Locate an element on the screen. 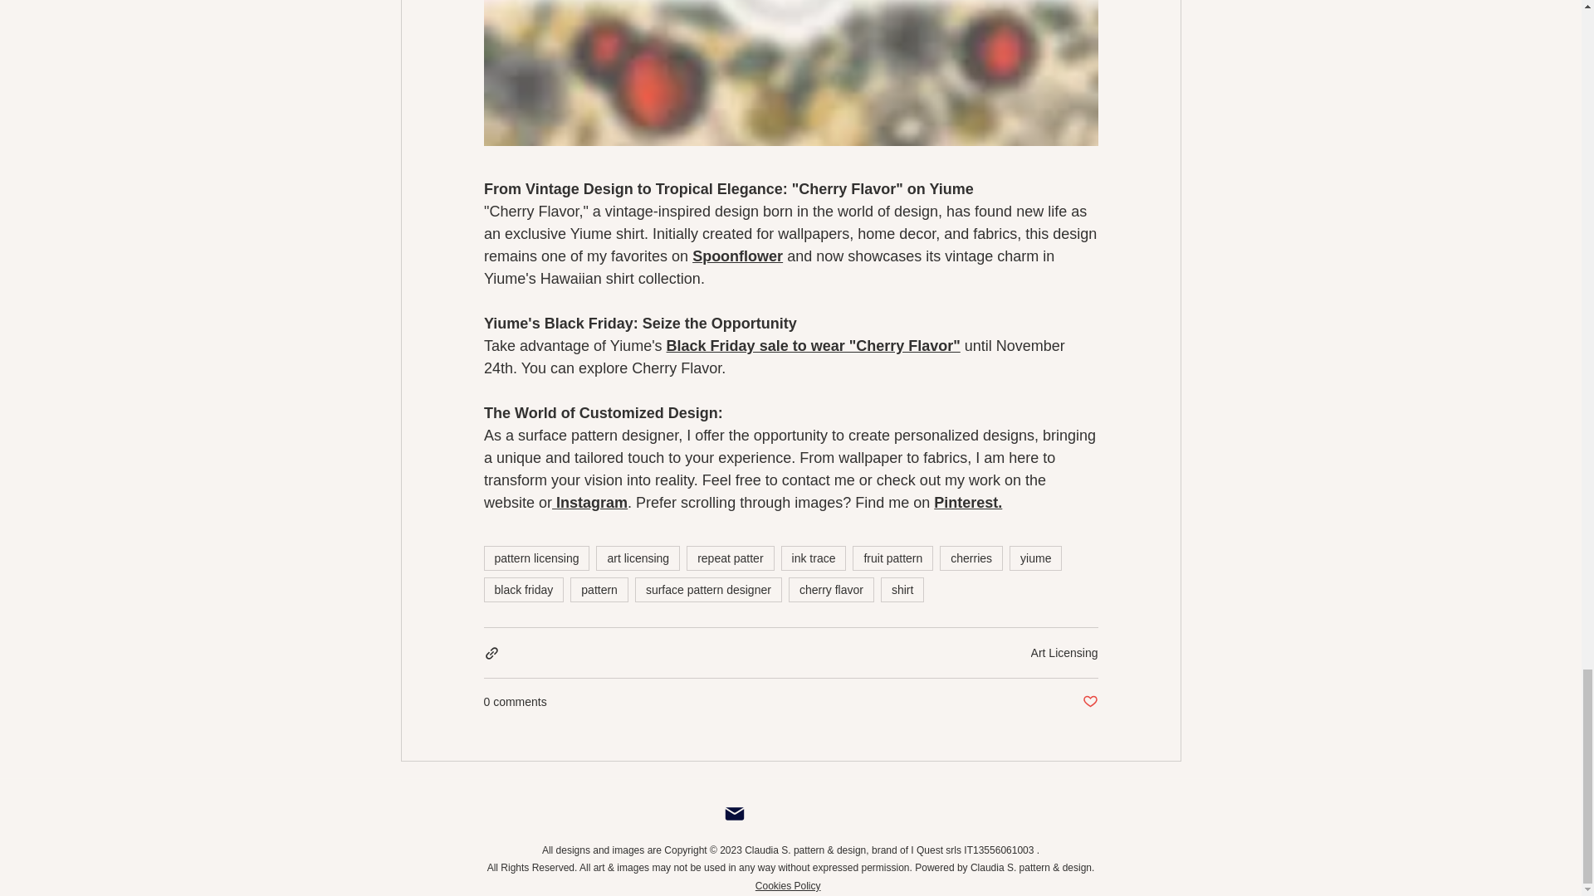 The width and height of the screenshot is (1594, 896). ink trace is located at coordinates (814, 558).